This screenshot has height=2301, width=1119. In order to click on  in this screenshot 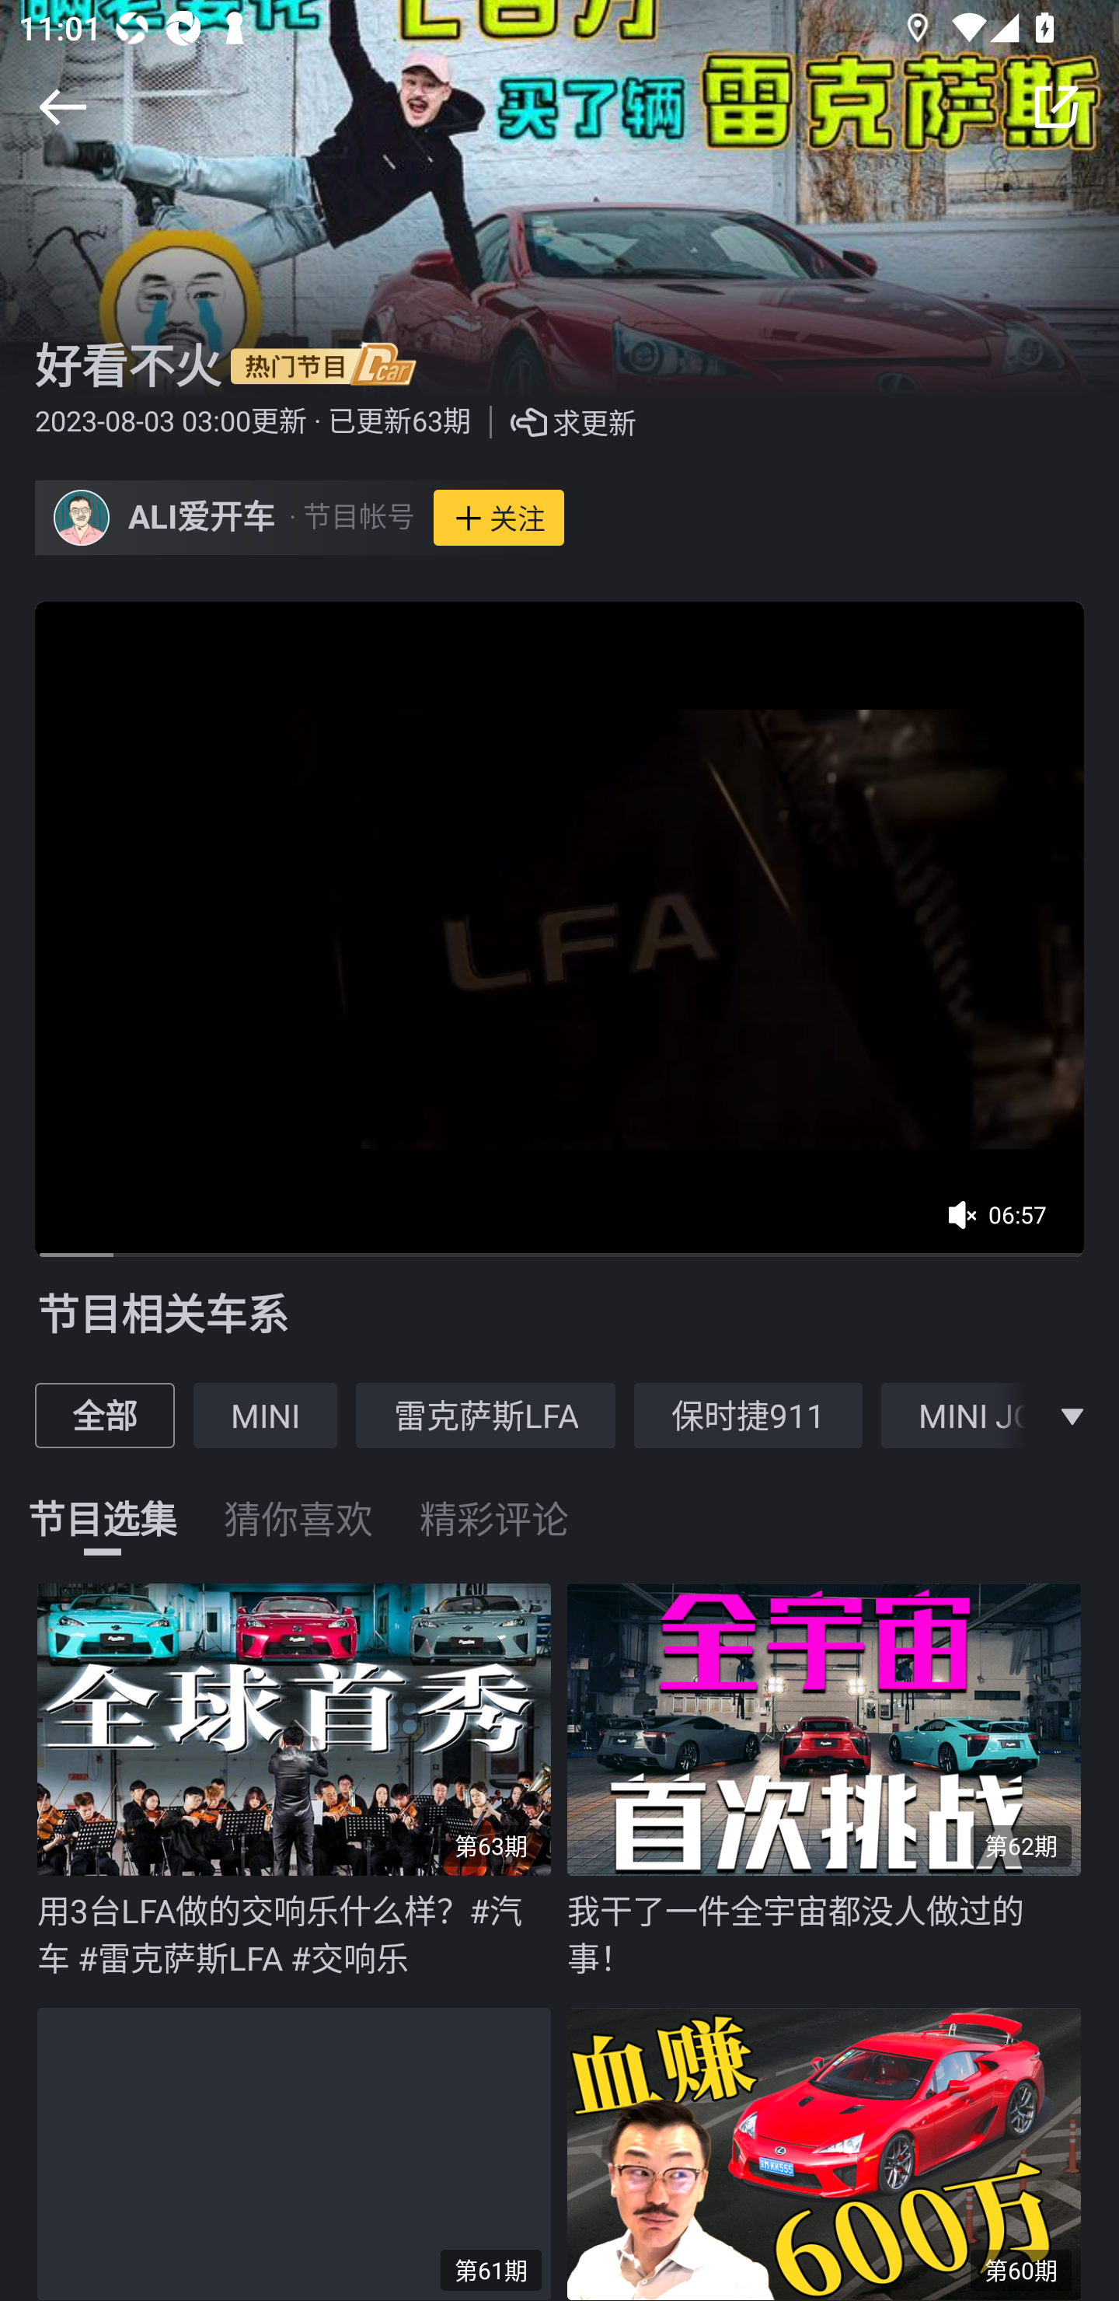, I will do `click(1056, 106)`.